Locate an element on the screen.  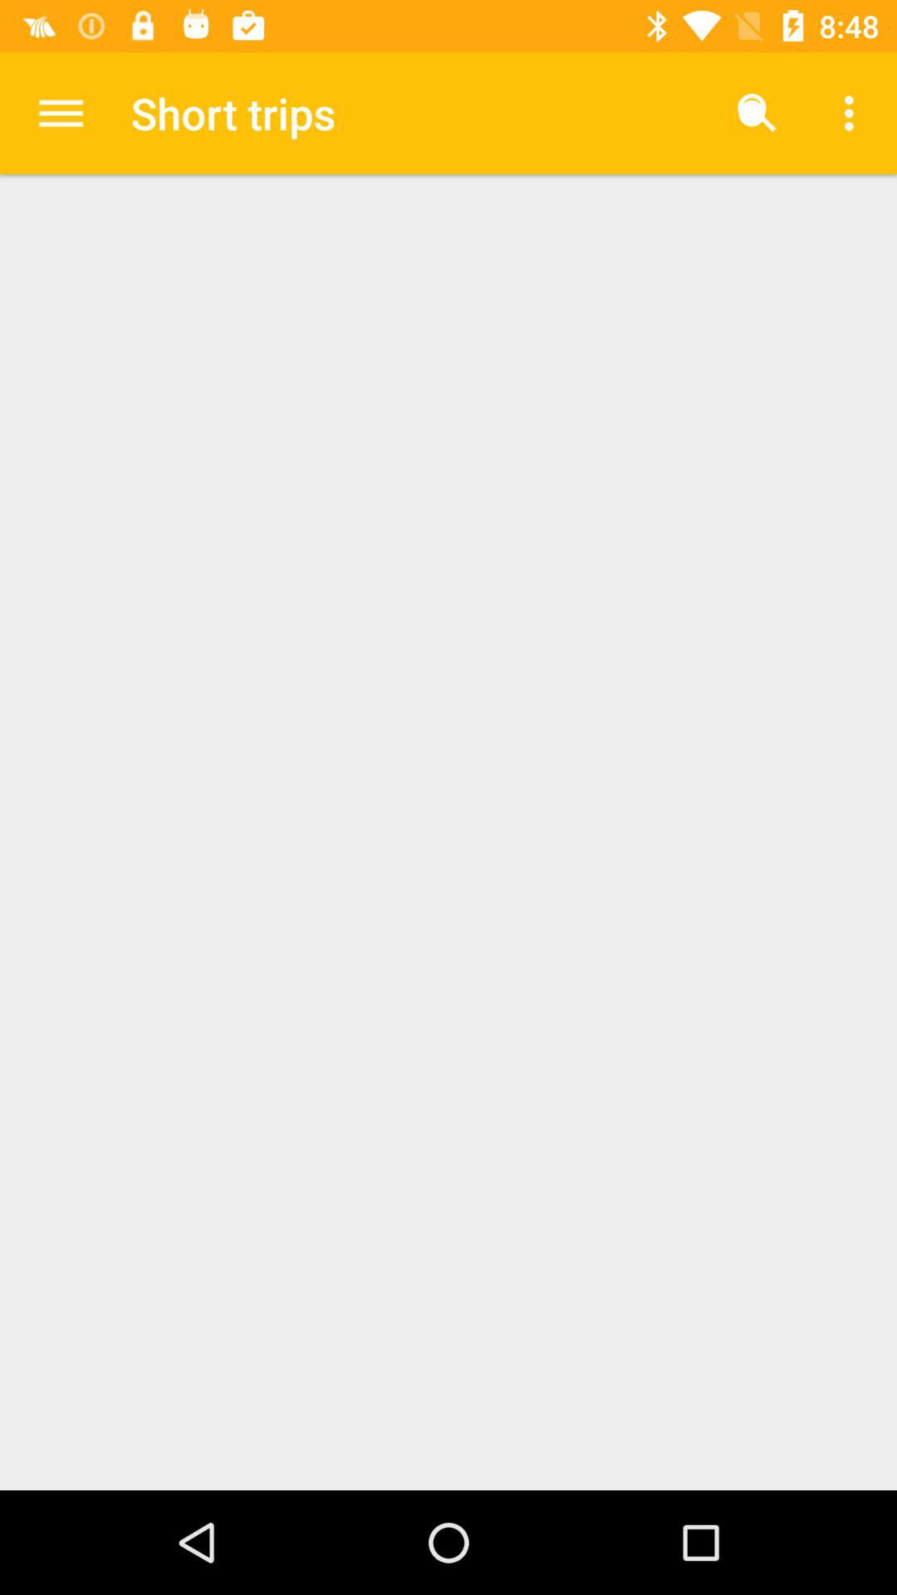
open icon to the right of the short trips is located at coordinates (757, 113).